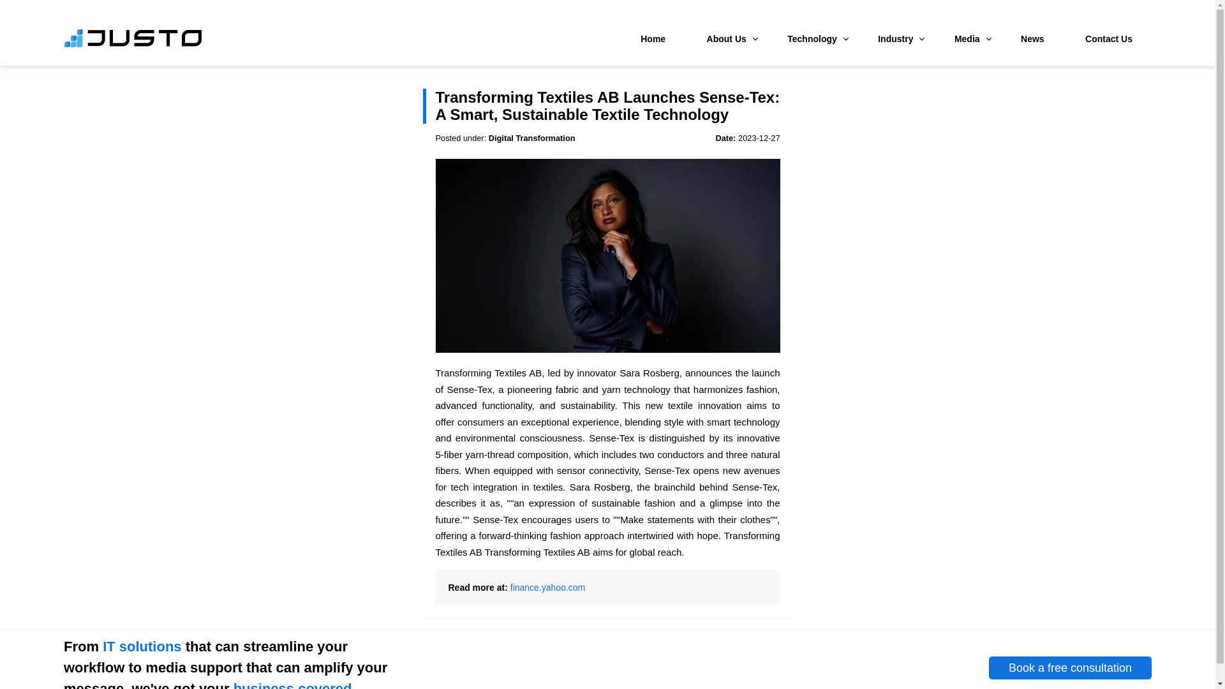 This screenshot has height=689, width=1225. Describe the element at coordinates (653, 38) in the screenshot. I see `Home` at that location.